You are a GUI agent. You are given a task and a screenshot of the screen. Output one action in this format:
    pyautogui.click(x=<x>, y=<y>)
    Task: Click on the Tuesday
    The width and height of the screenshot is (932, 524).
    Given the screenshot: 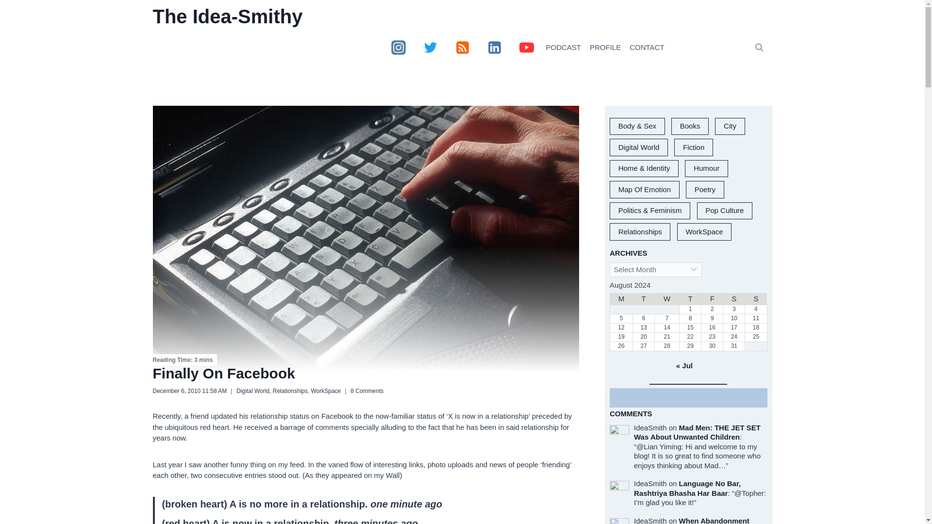 What is the action you would take?
    pyautogui.click(x=644, y=299)
    